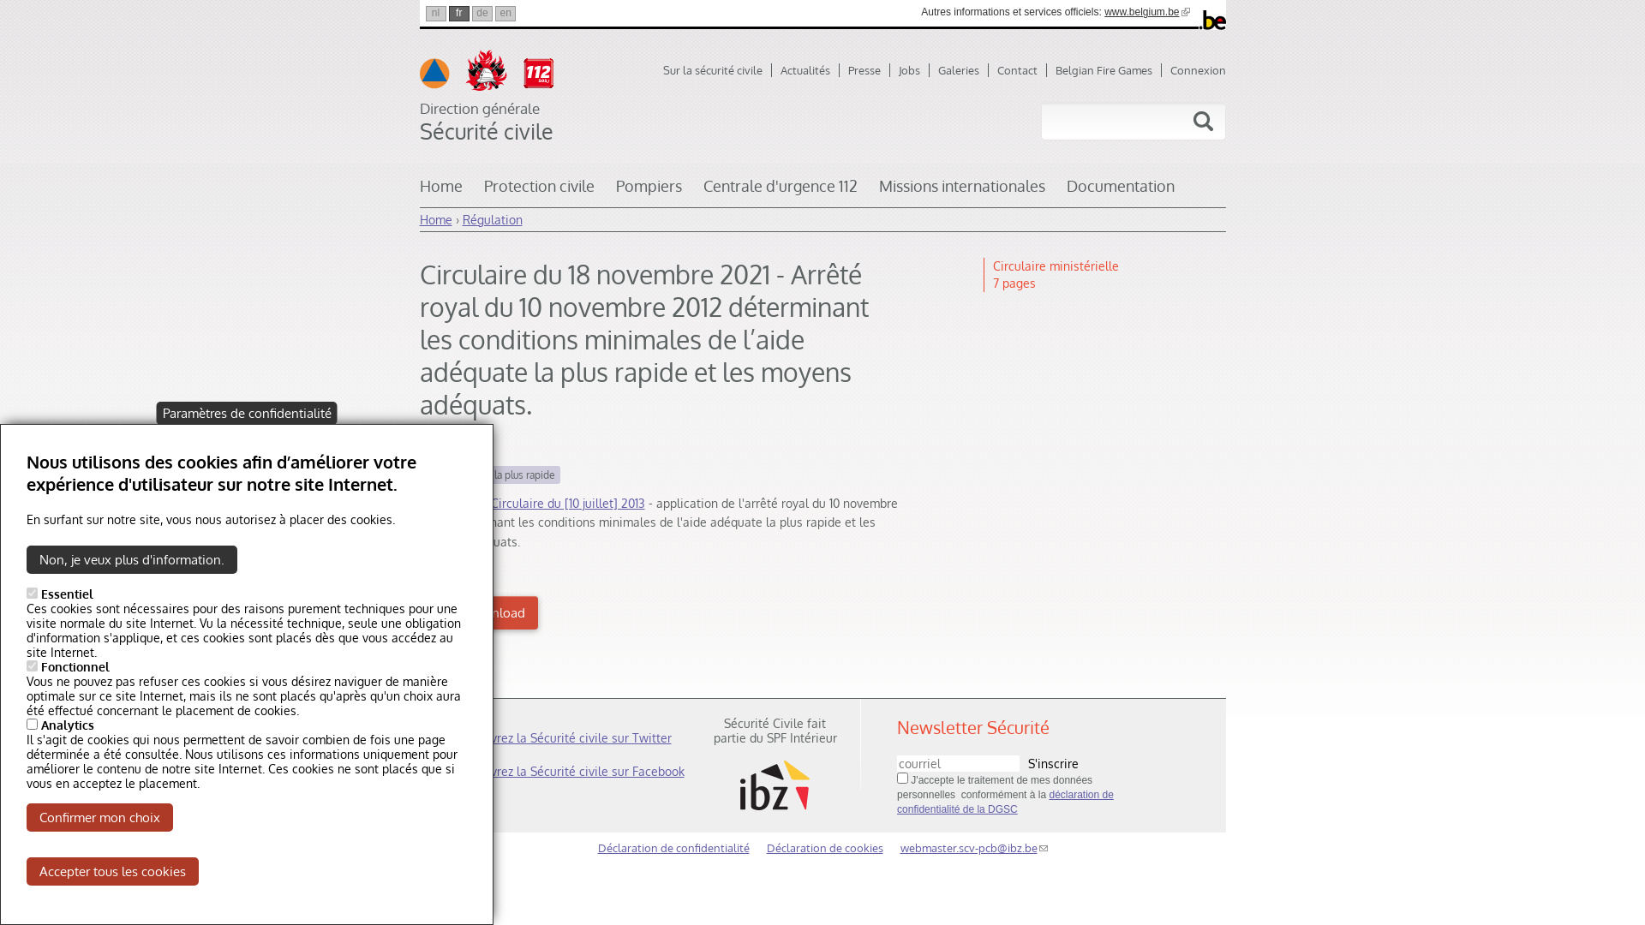 The height and width of the screenshot is (925, 1645). Describe the element at coordinates (913, 70) in the screenshot. I see `Jobs` at that location.